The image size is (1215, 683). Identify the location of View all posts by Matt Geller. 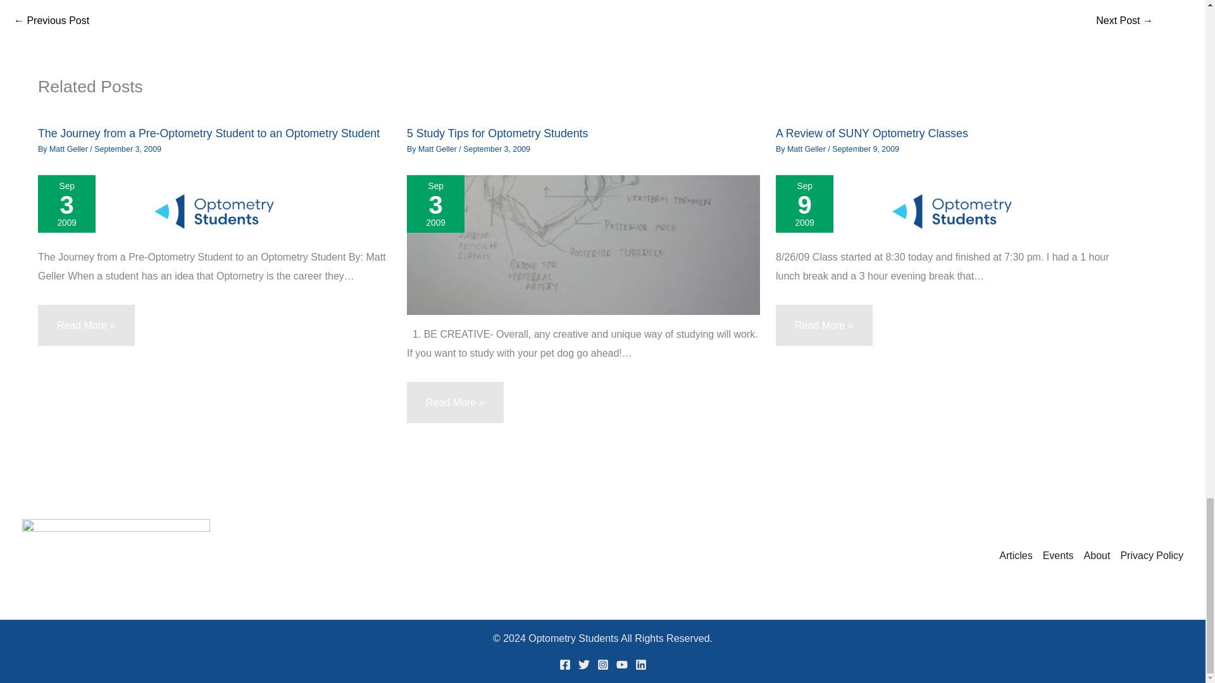
(438, 149).